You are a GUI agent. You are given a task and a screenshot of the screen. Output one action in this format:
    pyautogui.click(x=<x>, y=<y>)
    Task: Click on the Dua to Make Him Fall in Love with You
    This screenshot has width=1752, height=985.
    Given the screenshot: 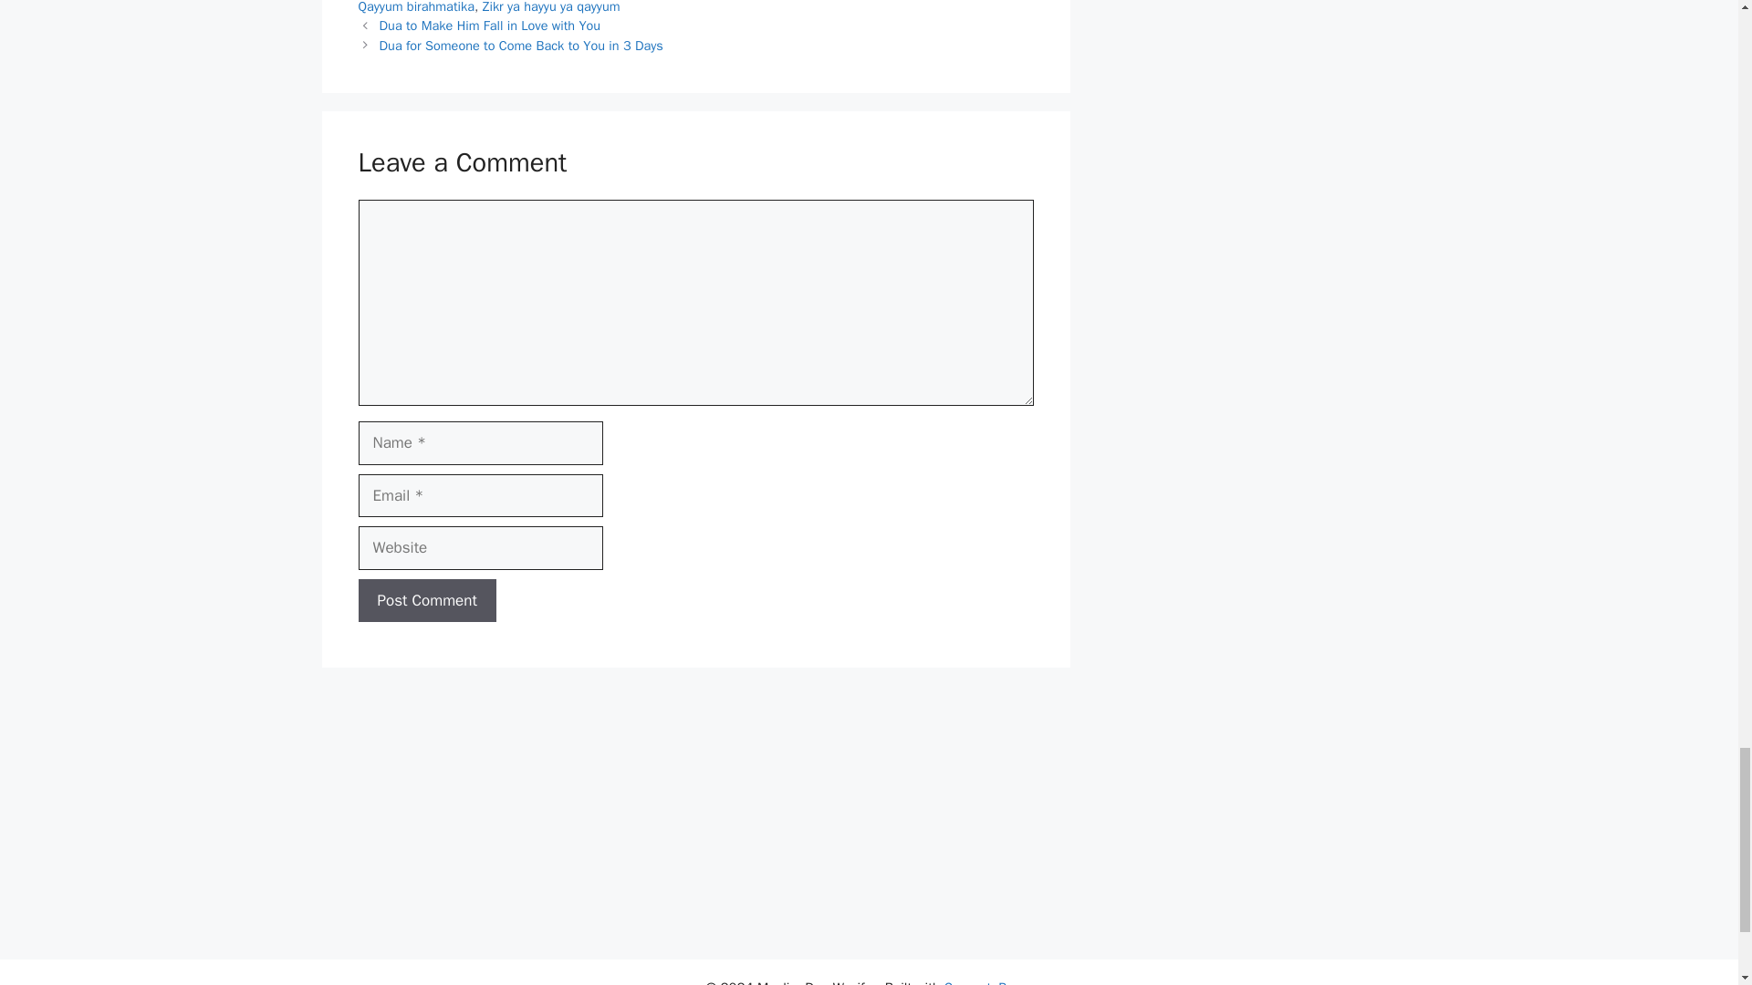 What is the action you would take?
    pyautogui.click(x=490, y=26)
    